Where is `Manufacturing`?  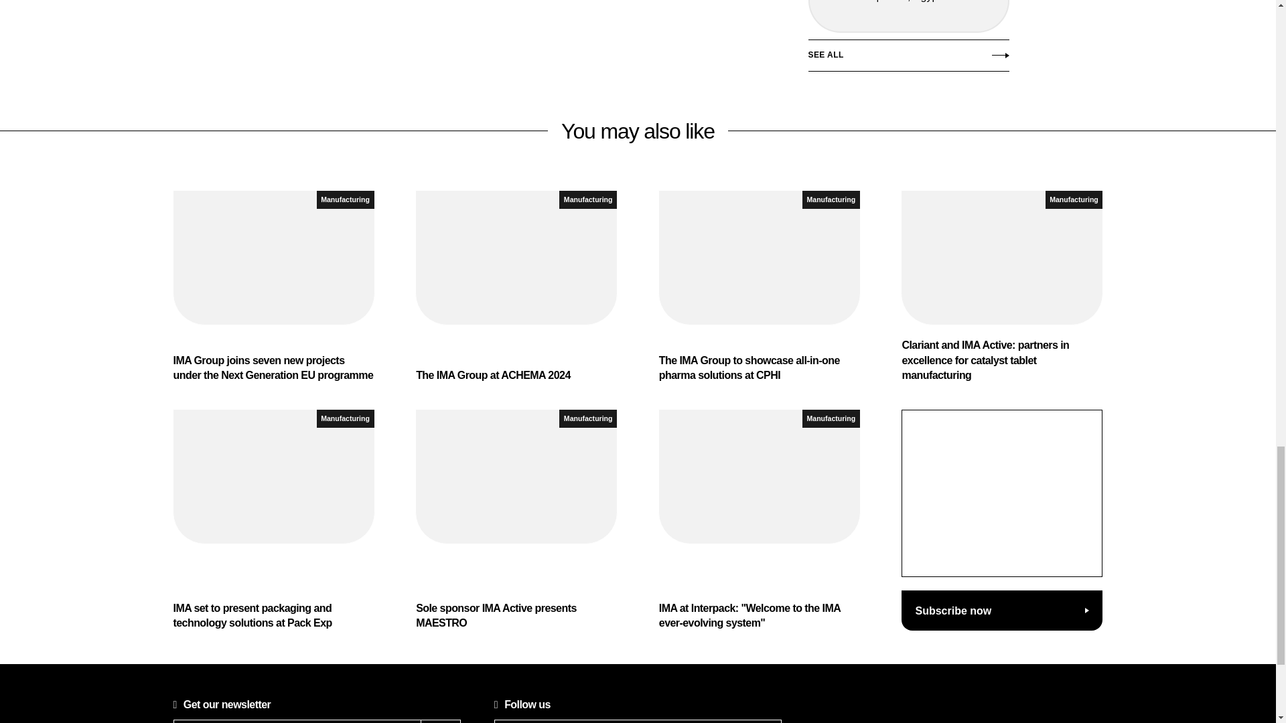
Manufacturing is located at coordinates (588, 199).